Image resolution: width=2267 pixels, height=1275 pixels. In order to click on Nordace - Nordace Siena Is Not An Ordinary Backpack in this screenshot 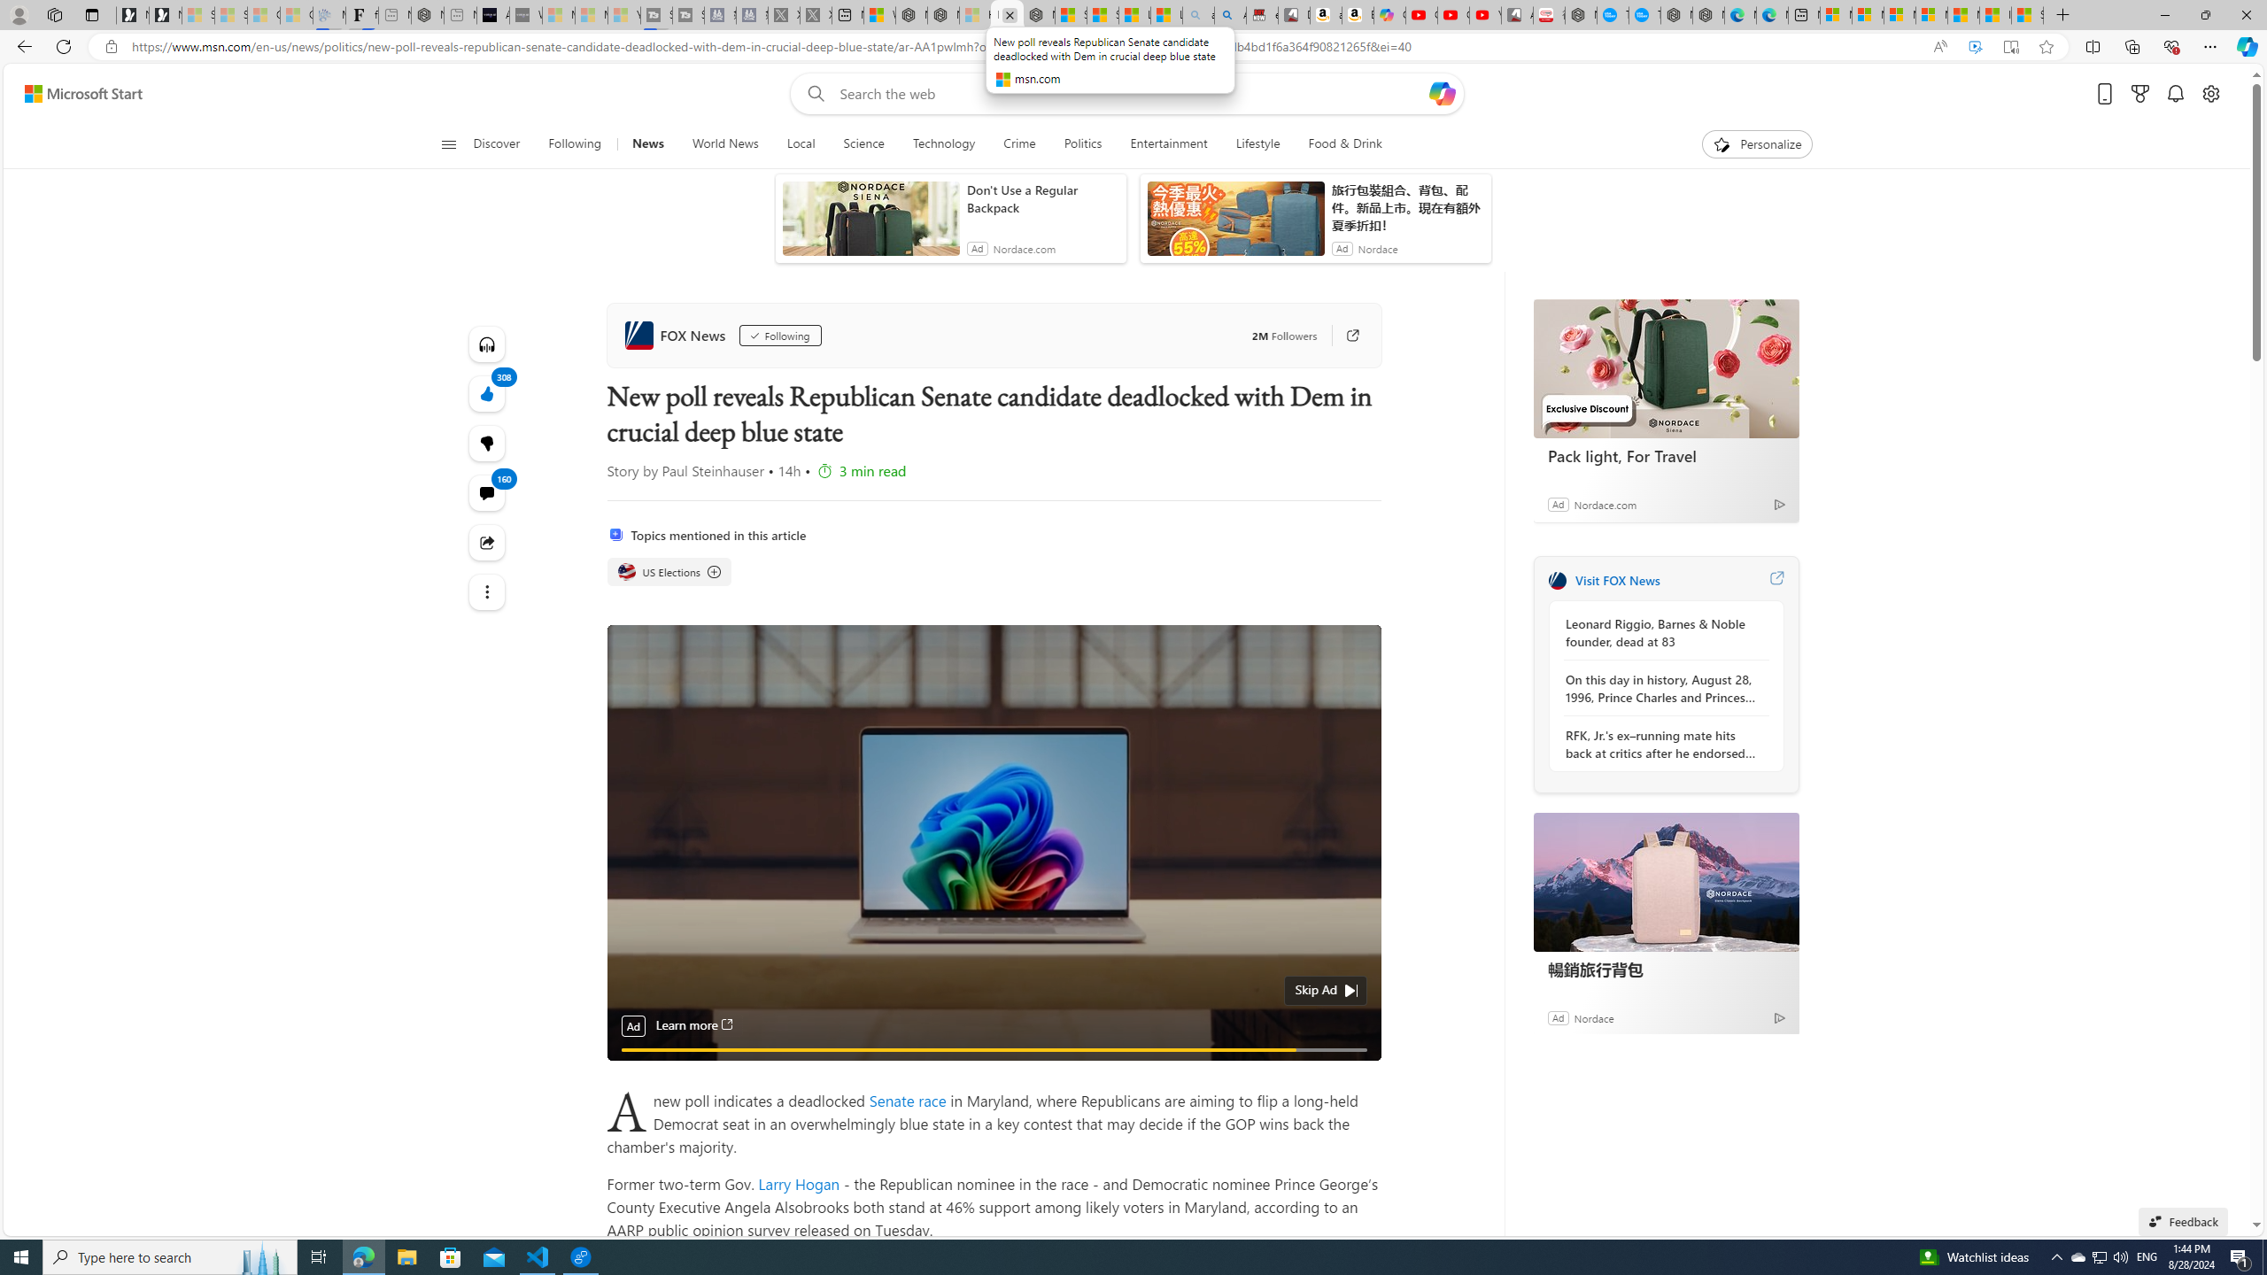, I will do `click(1039, 15)`.